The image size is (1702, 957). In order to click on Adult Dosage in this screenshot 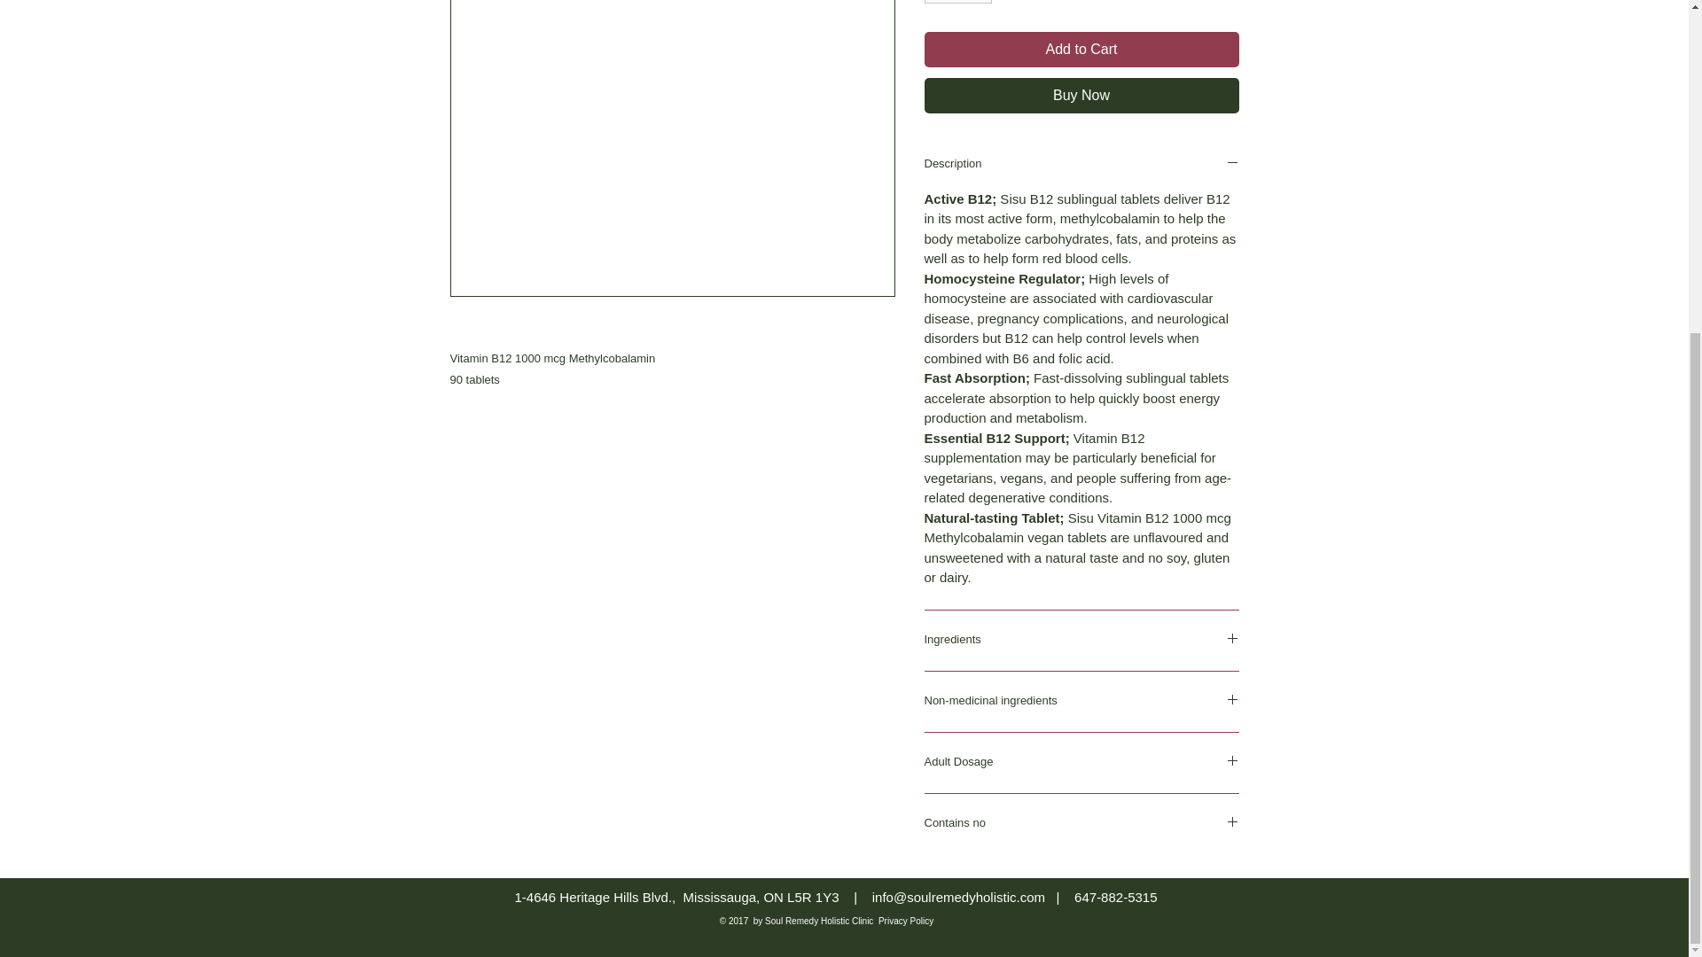, I will do `click(1081, 762)`.